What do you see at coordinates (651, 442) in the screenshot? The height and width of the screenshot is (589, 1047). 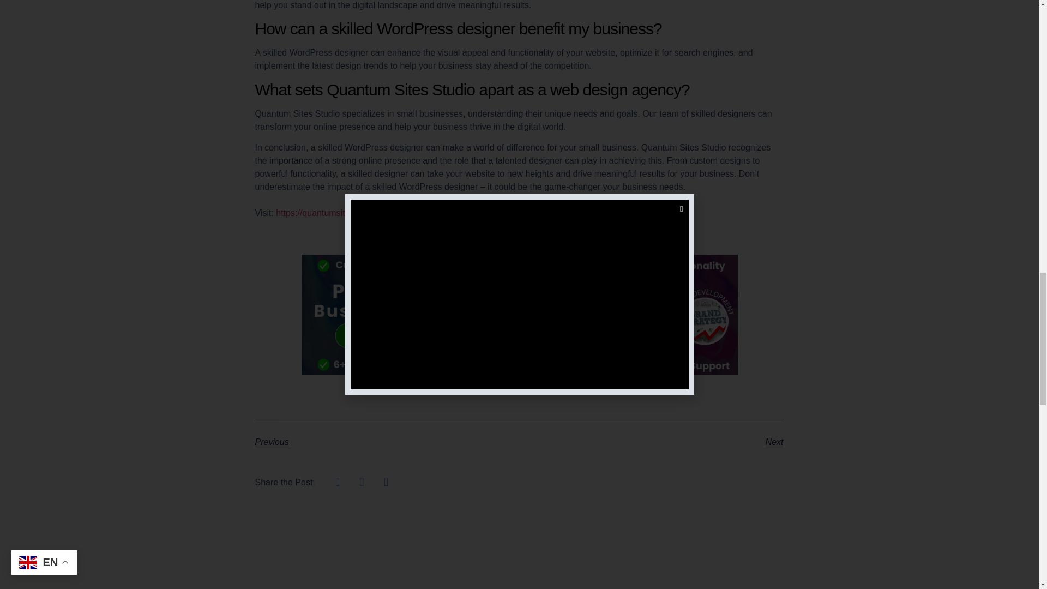 I see `Next` at bounding box center [651, 442].